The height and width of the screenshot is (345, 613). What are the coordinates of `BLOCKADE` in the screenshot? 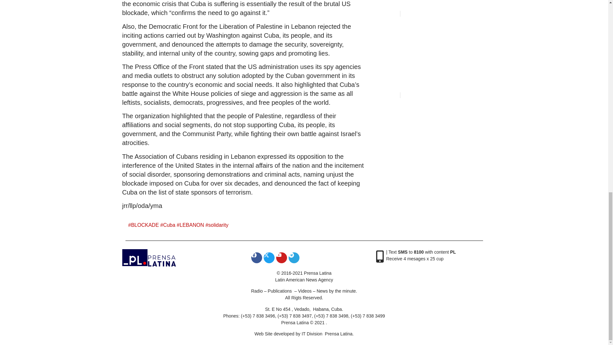 It's located at (145, 225).